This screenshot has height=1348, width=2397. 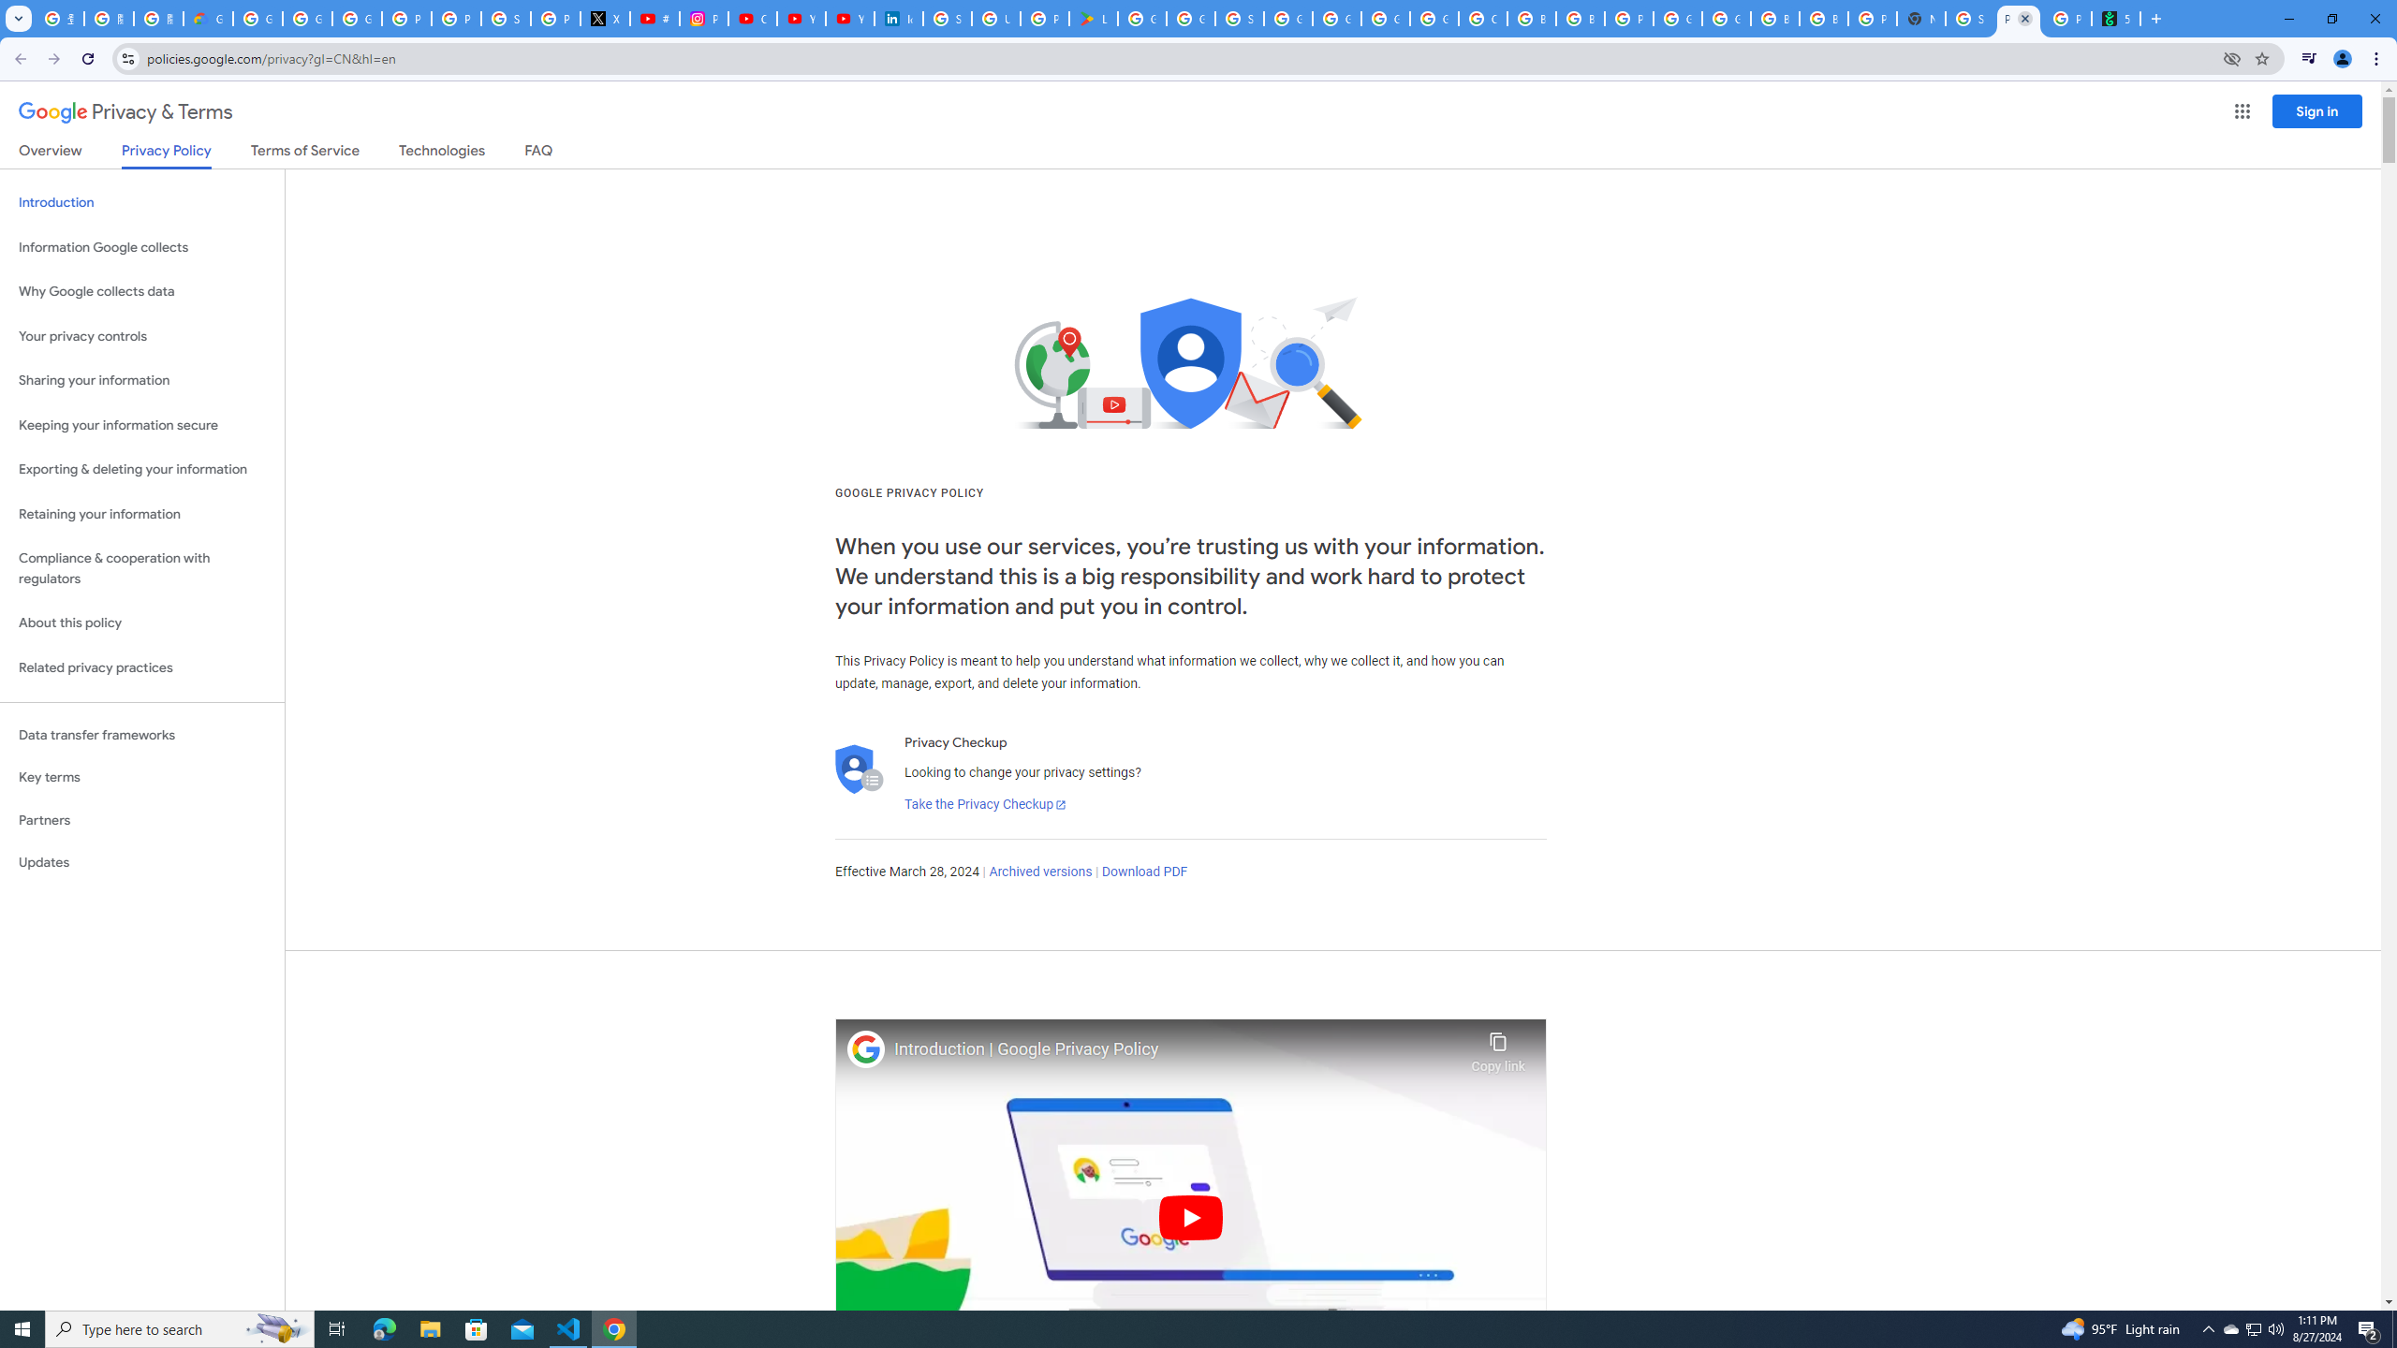 What do you see at coordinates (948, 19) in the screenshot?
I see `Sign in - Google Accounts` at bounding box center [948, 19].